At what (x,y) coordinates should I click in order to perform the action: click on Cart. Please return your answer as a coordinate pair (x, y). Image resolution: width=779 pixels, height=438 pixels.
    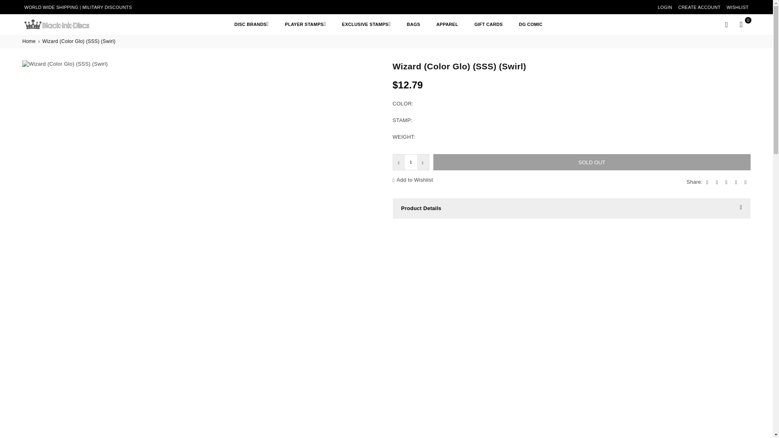
    Looking at the image, I should click on (741, 24).